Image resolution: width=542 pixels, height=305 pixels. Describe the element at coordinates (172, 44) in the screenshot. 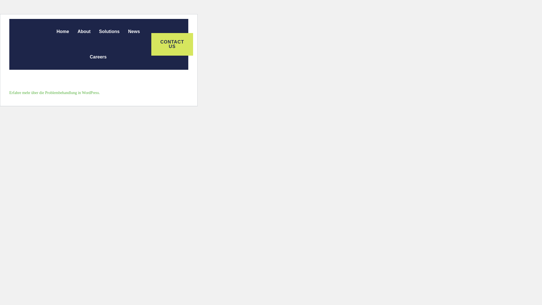

I see `CONTACT US` at that location.